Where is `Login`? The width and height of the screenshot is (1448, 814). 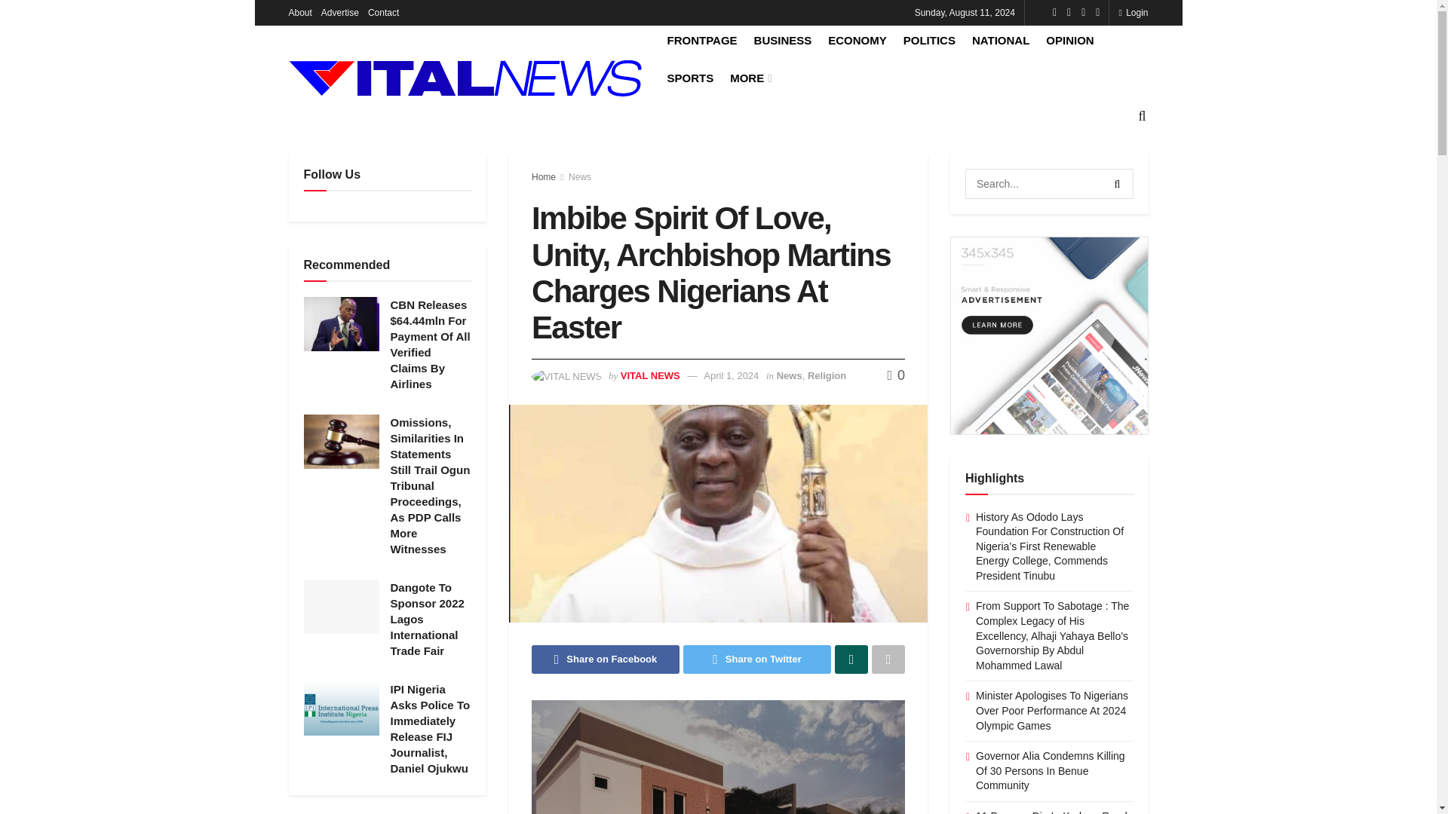
Login is located at coordinates (1133, 12).